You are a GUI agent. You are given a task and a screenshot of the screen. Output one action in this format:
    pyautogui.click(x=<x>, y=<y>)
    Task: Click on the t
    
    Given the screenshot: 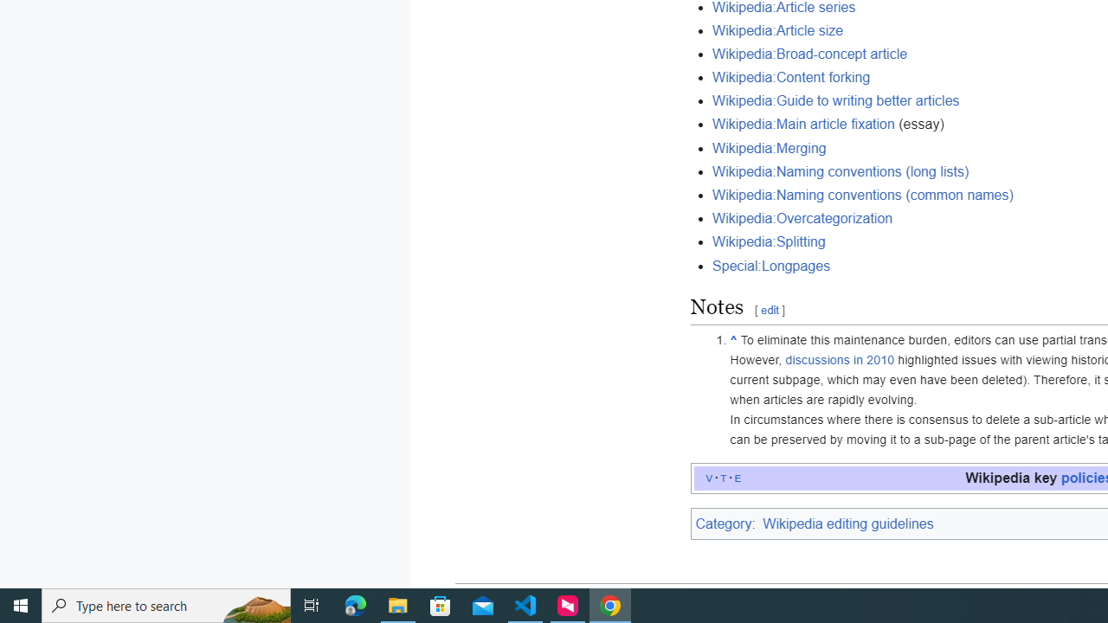 What is the action you would take?
    pyautogui.click(x=724, y=478)
    